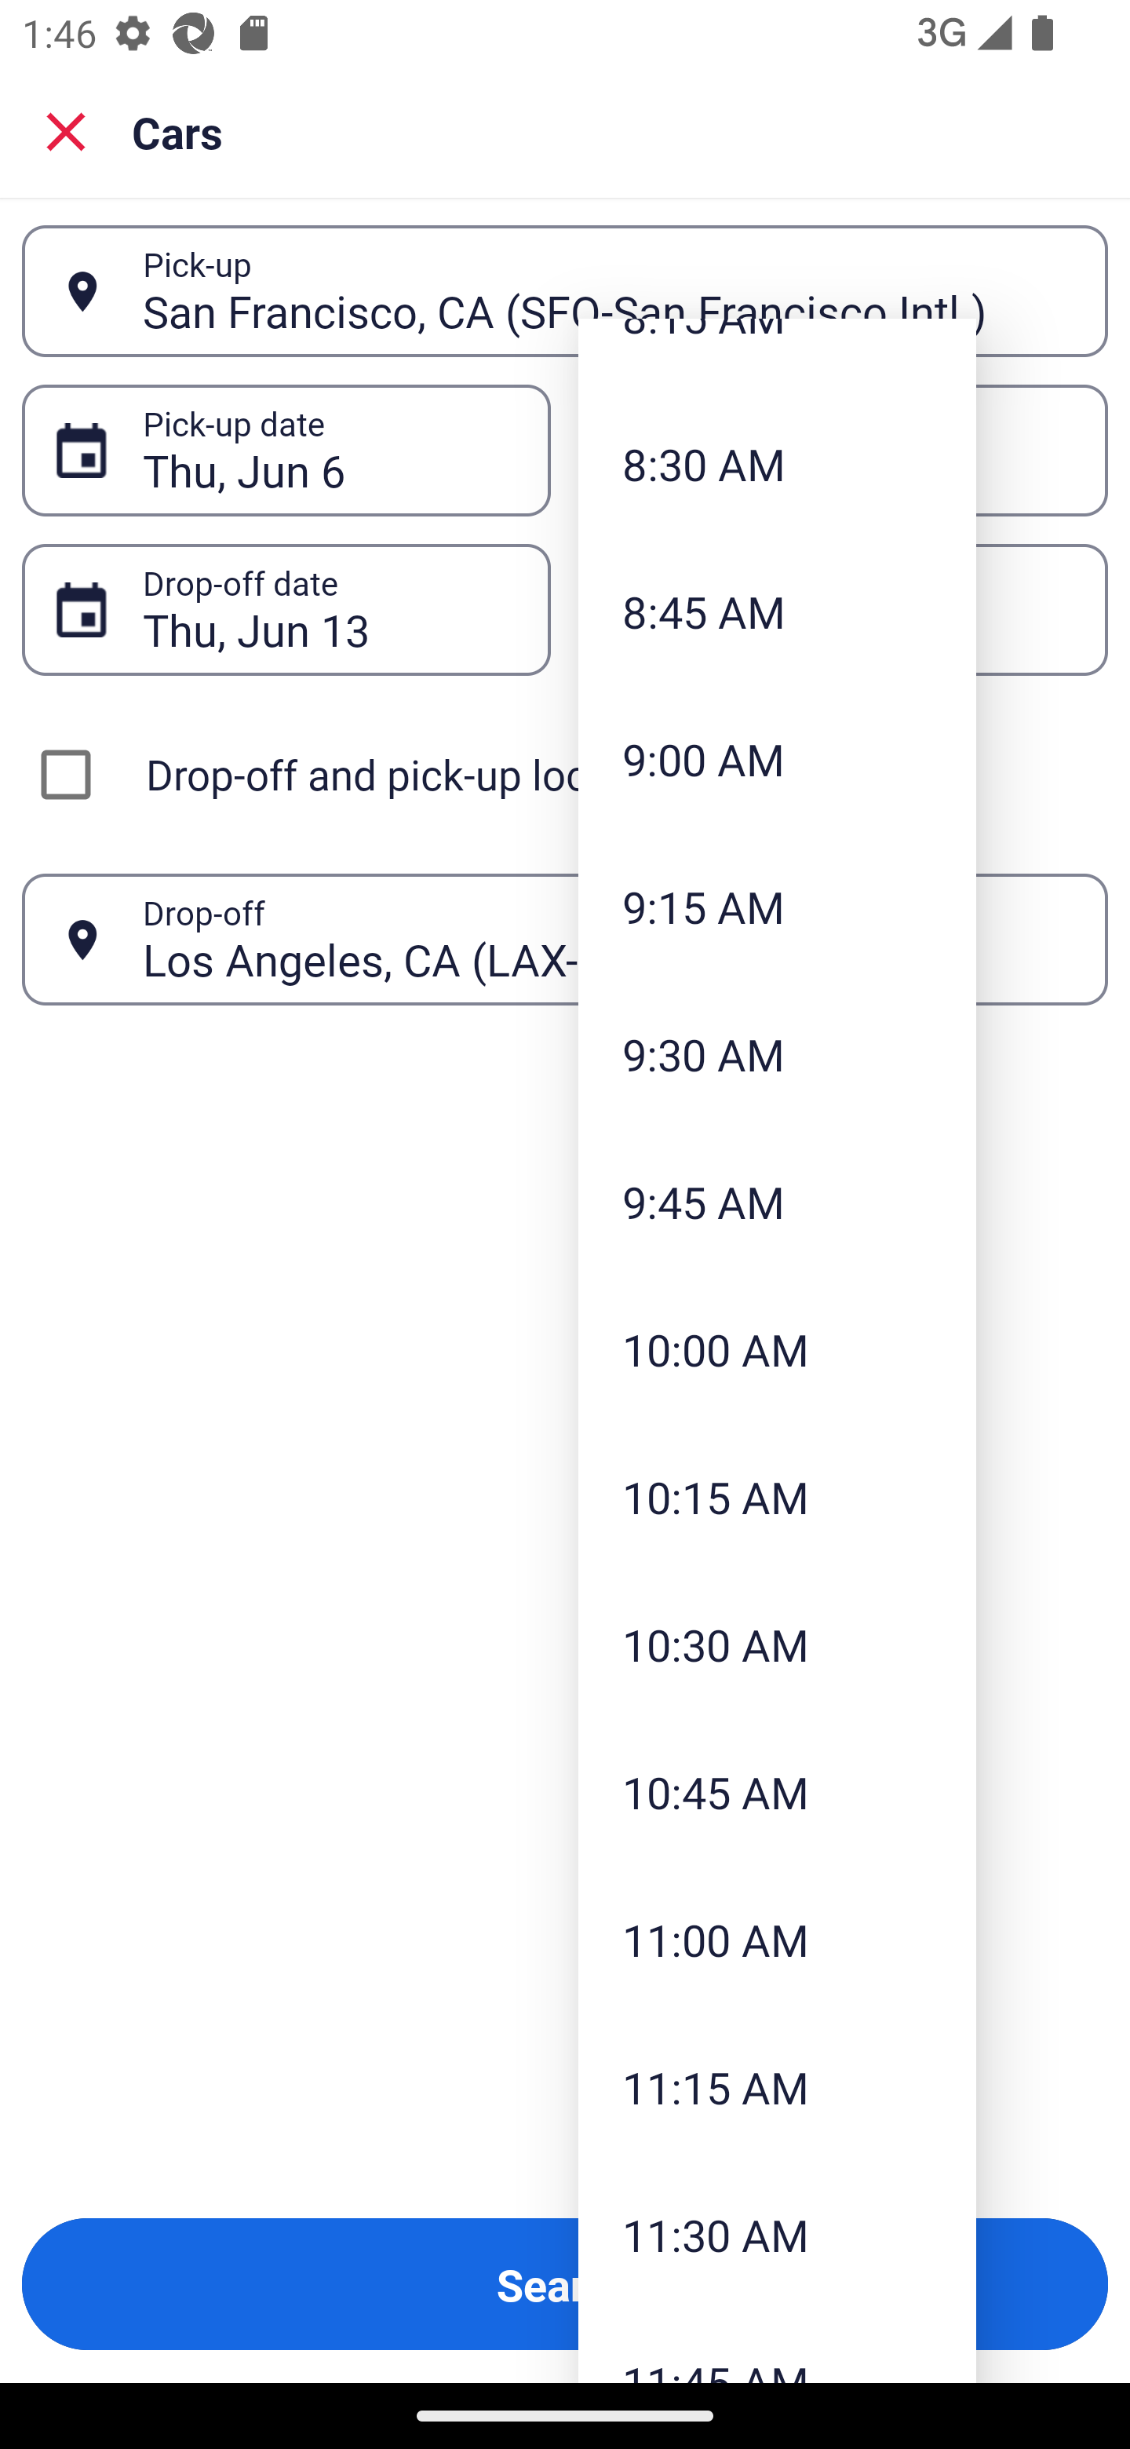  I want to click on 10:45 AM, so click(777, 1793).